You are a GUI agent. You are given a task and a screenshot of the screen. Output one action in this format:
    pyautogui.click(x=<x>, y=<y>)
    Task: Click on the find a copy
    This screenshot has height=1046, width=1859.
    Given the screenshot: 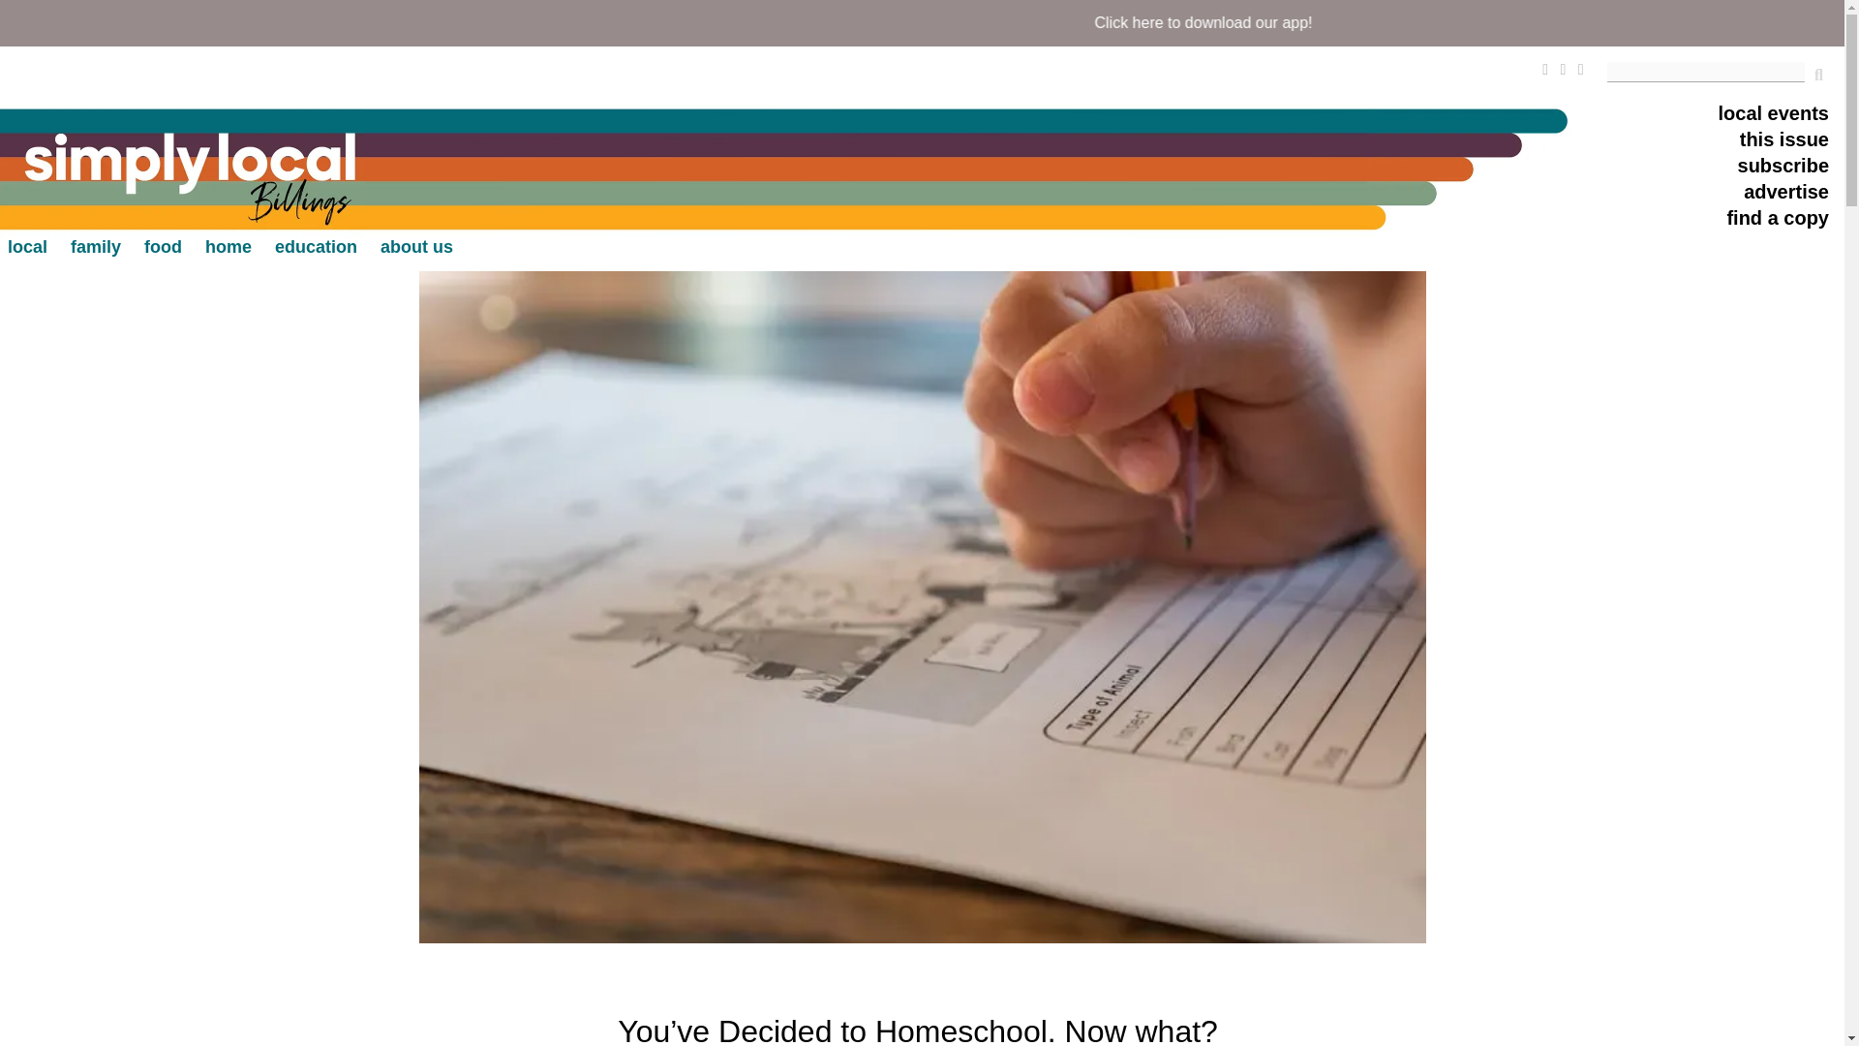 What is the action you would take?
    pyautogui.click(x=1778, y=219)
    